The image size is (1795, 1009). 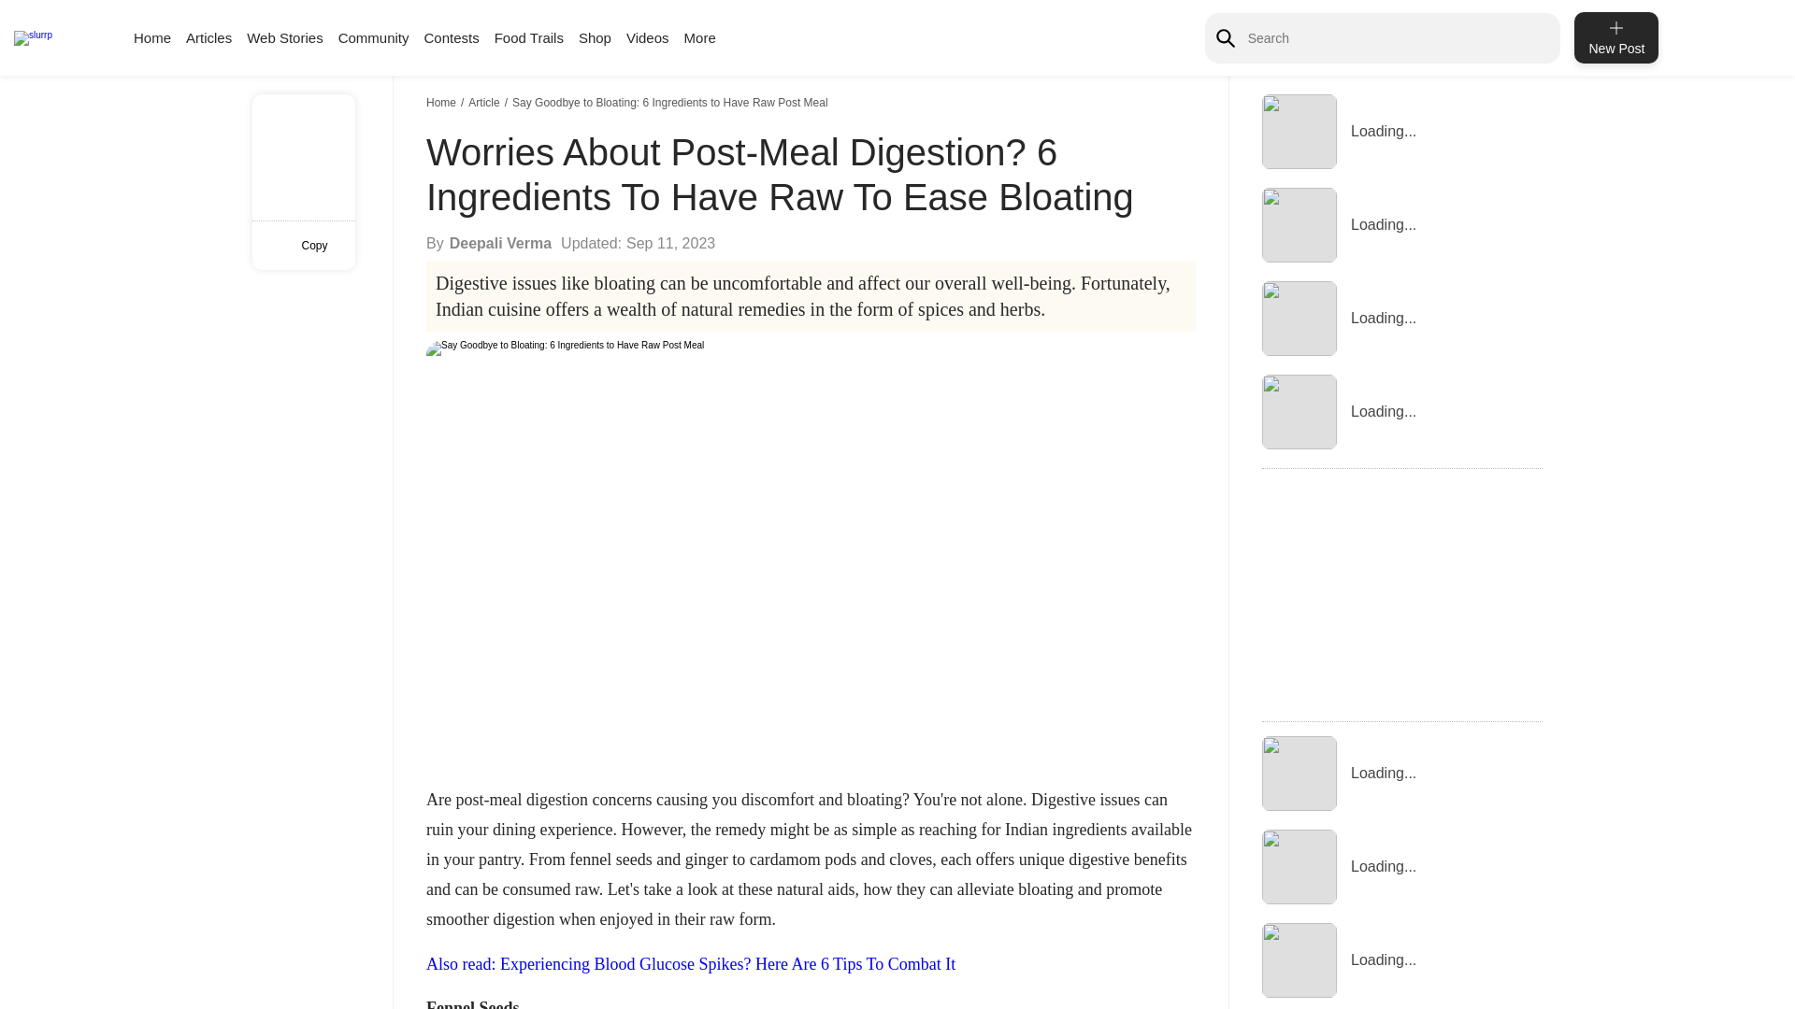 What do you see at coordinates (151, 37) in the screenshot?
I see `Home` at bounding box center [151, 37].